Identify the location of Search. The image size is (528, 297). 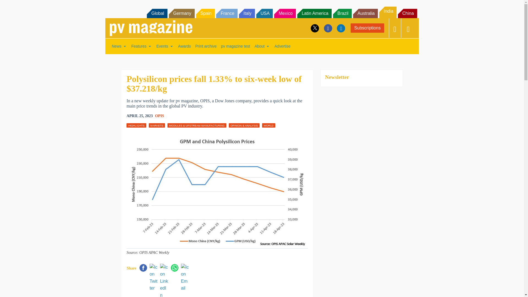
(12, 5).